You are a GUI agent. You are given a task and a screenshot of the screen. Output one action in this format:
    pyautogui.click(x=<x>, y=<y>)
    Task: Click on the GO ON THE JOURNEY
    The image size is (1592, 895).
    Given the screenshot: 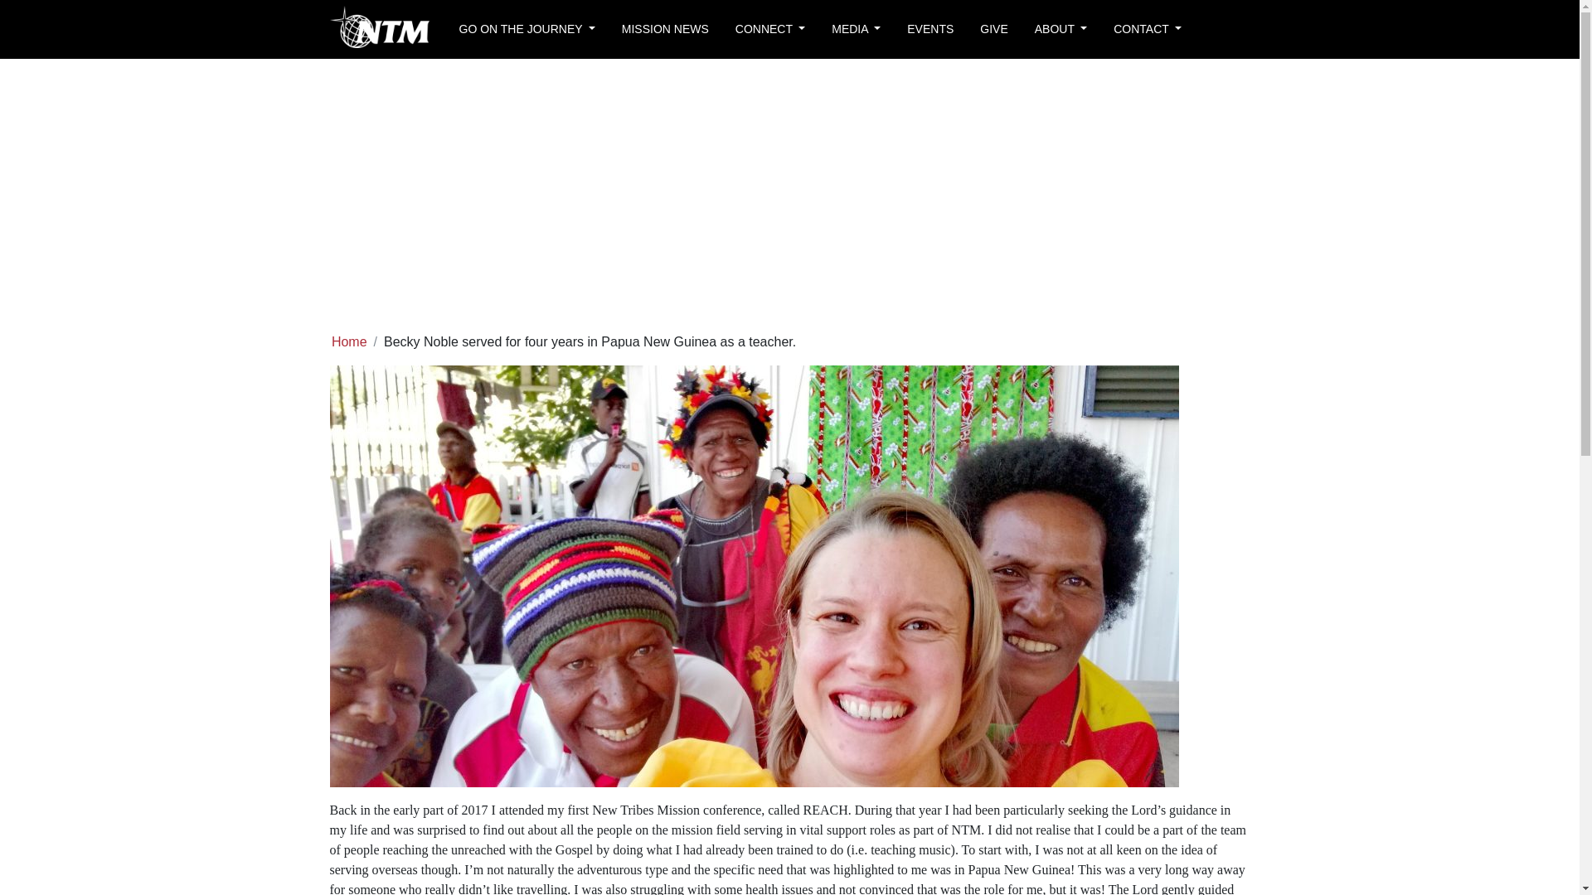 What is the action you would take?
    pyautogui.click(x=527, y=29)
    